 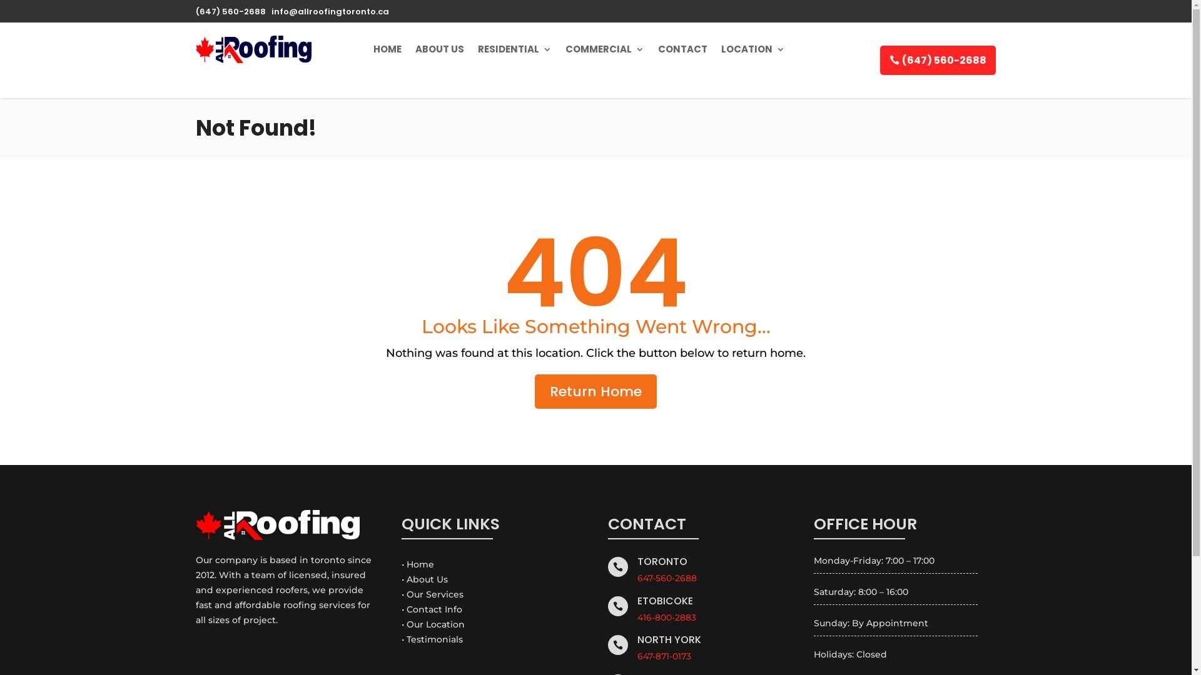 What do you see at coordinates (515, 49) in the screenshot?
I see `RESIDENTIAL` at bounding box center [515, 49].